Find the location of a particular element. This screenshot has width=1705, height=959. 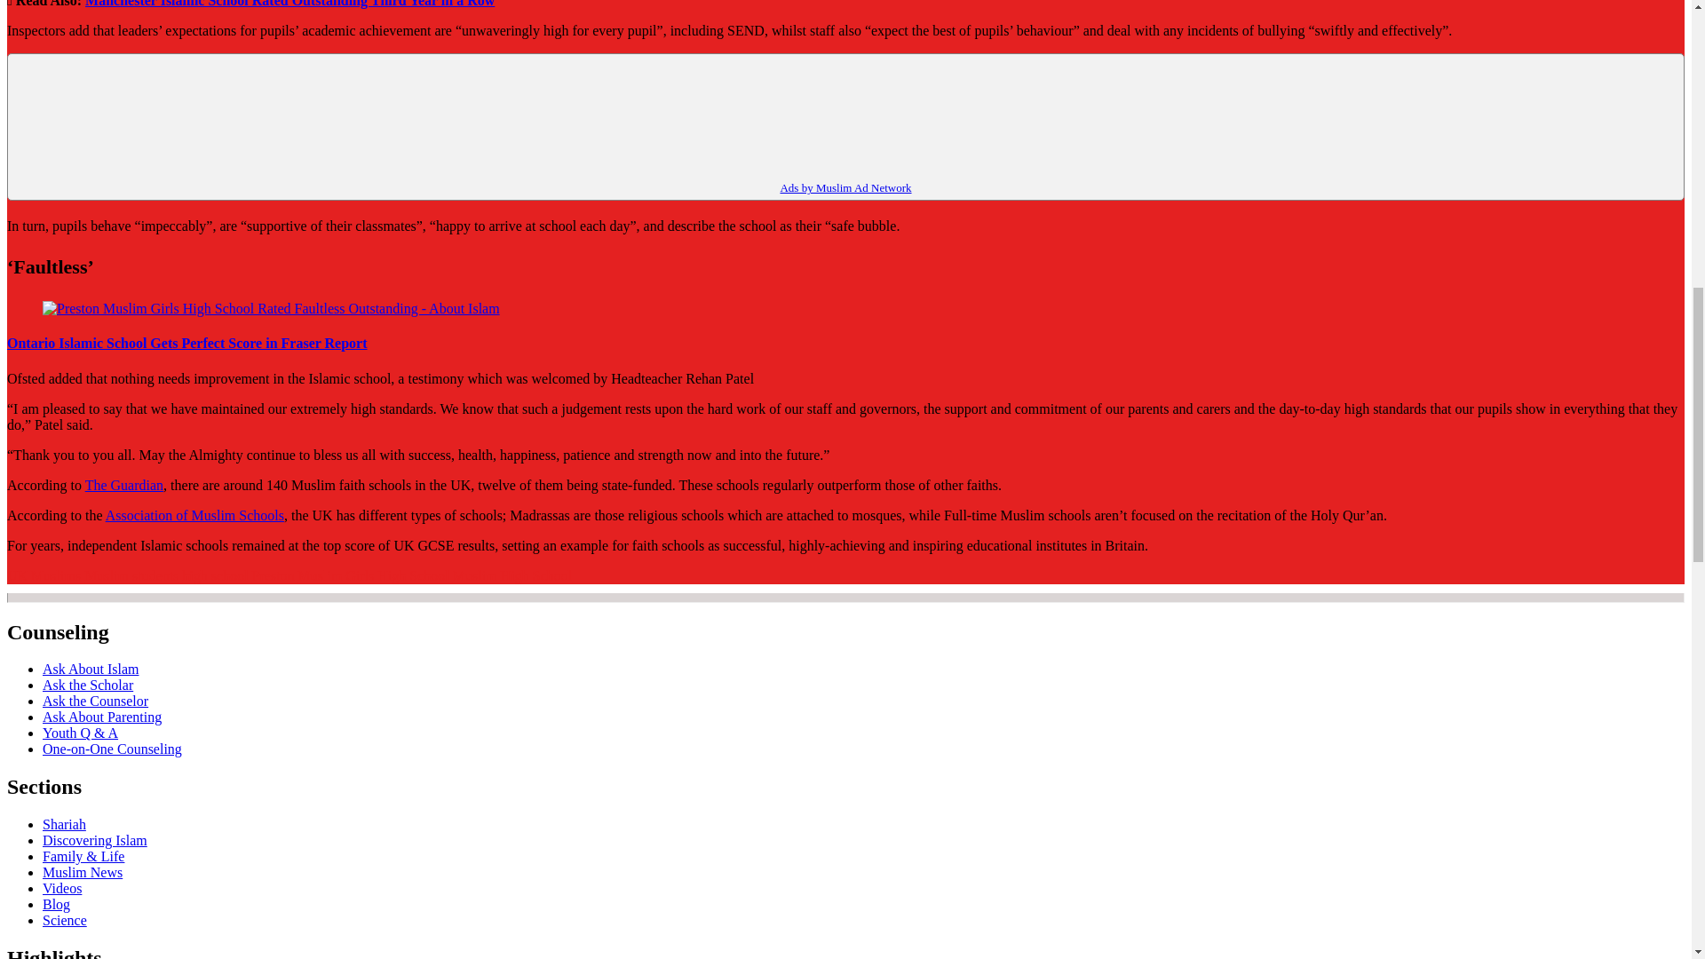

UK Muslims Tag is located at coordinates (43, 575).